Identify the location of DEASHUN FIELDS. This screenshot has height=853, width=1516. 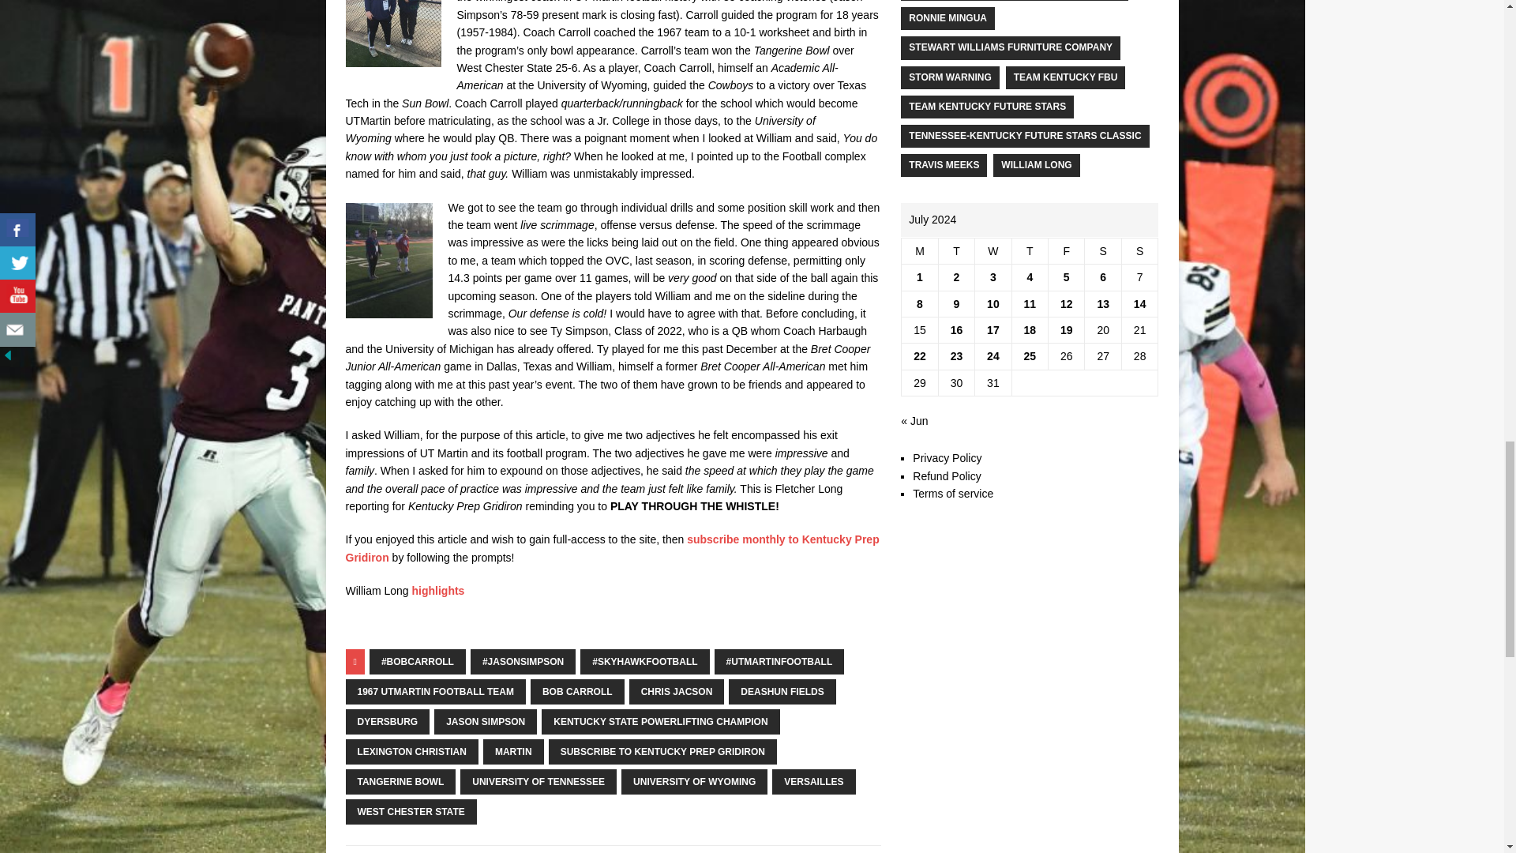
(782, 692).